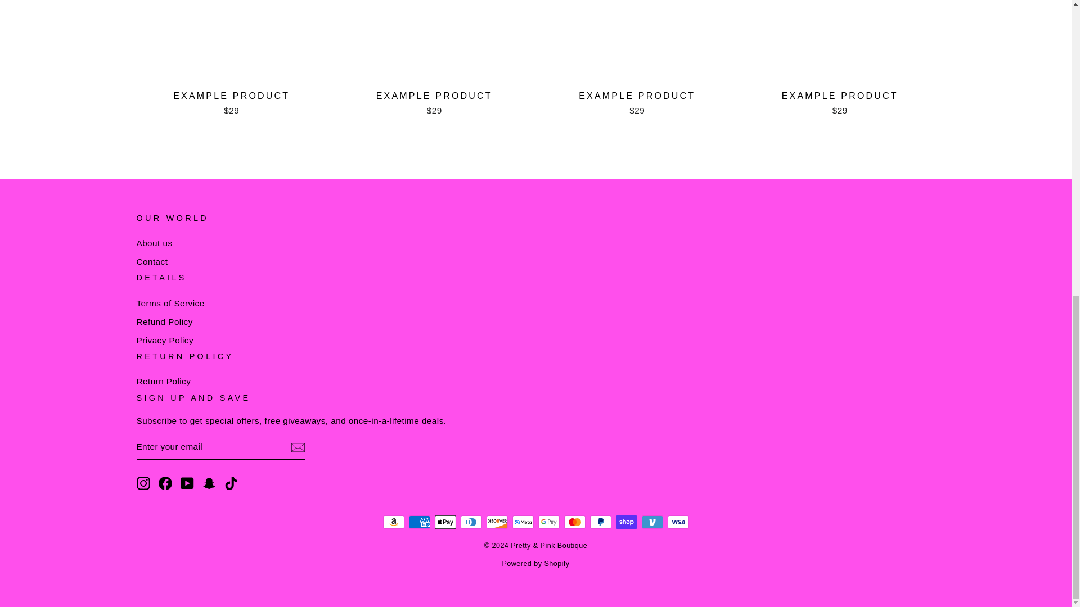  I want to click on American Express, so click(418, 522).